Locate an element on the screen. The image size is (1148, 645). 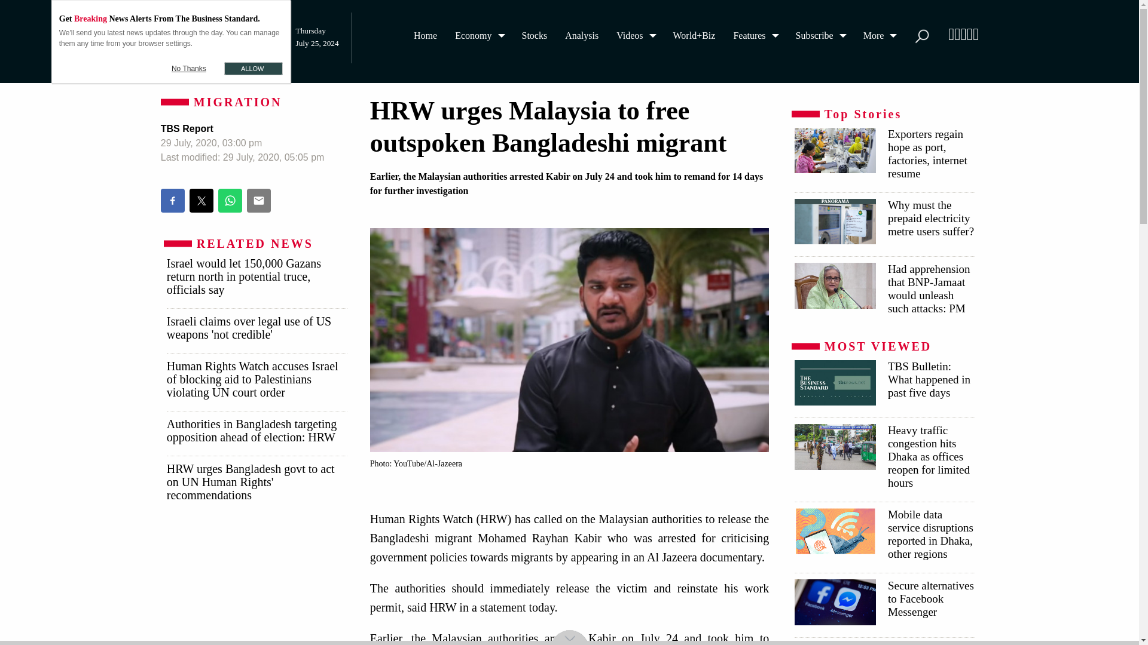
    ALLOW      is located at coordinates (253, 68).